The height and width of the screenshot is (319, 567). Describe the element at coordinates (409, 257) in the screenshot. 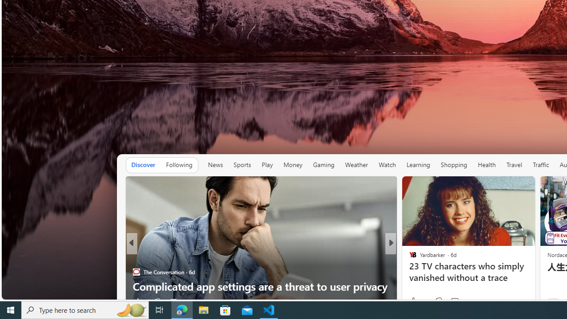

I see `KFDX Wichita Falls` at that location.